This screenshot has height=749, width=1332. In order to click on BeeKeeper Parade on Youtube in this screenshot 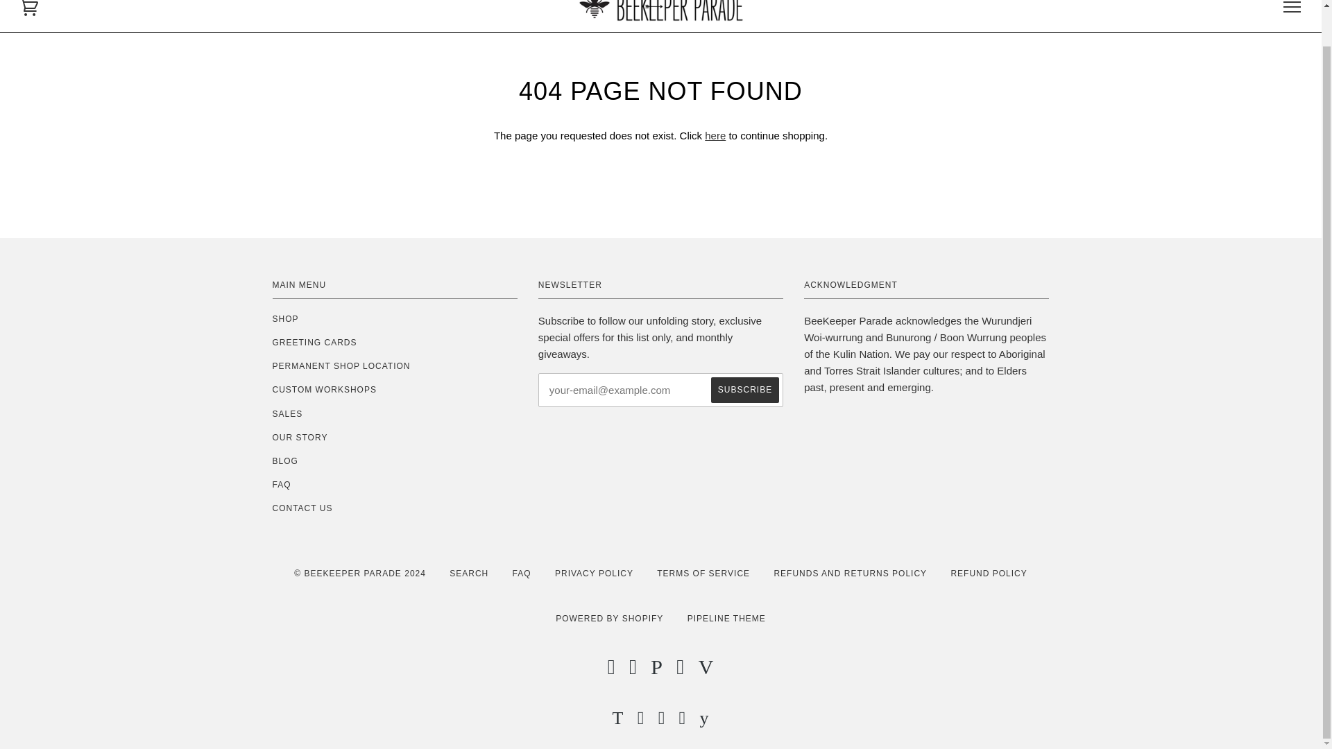, I will do `click(703, 721)`.